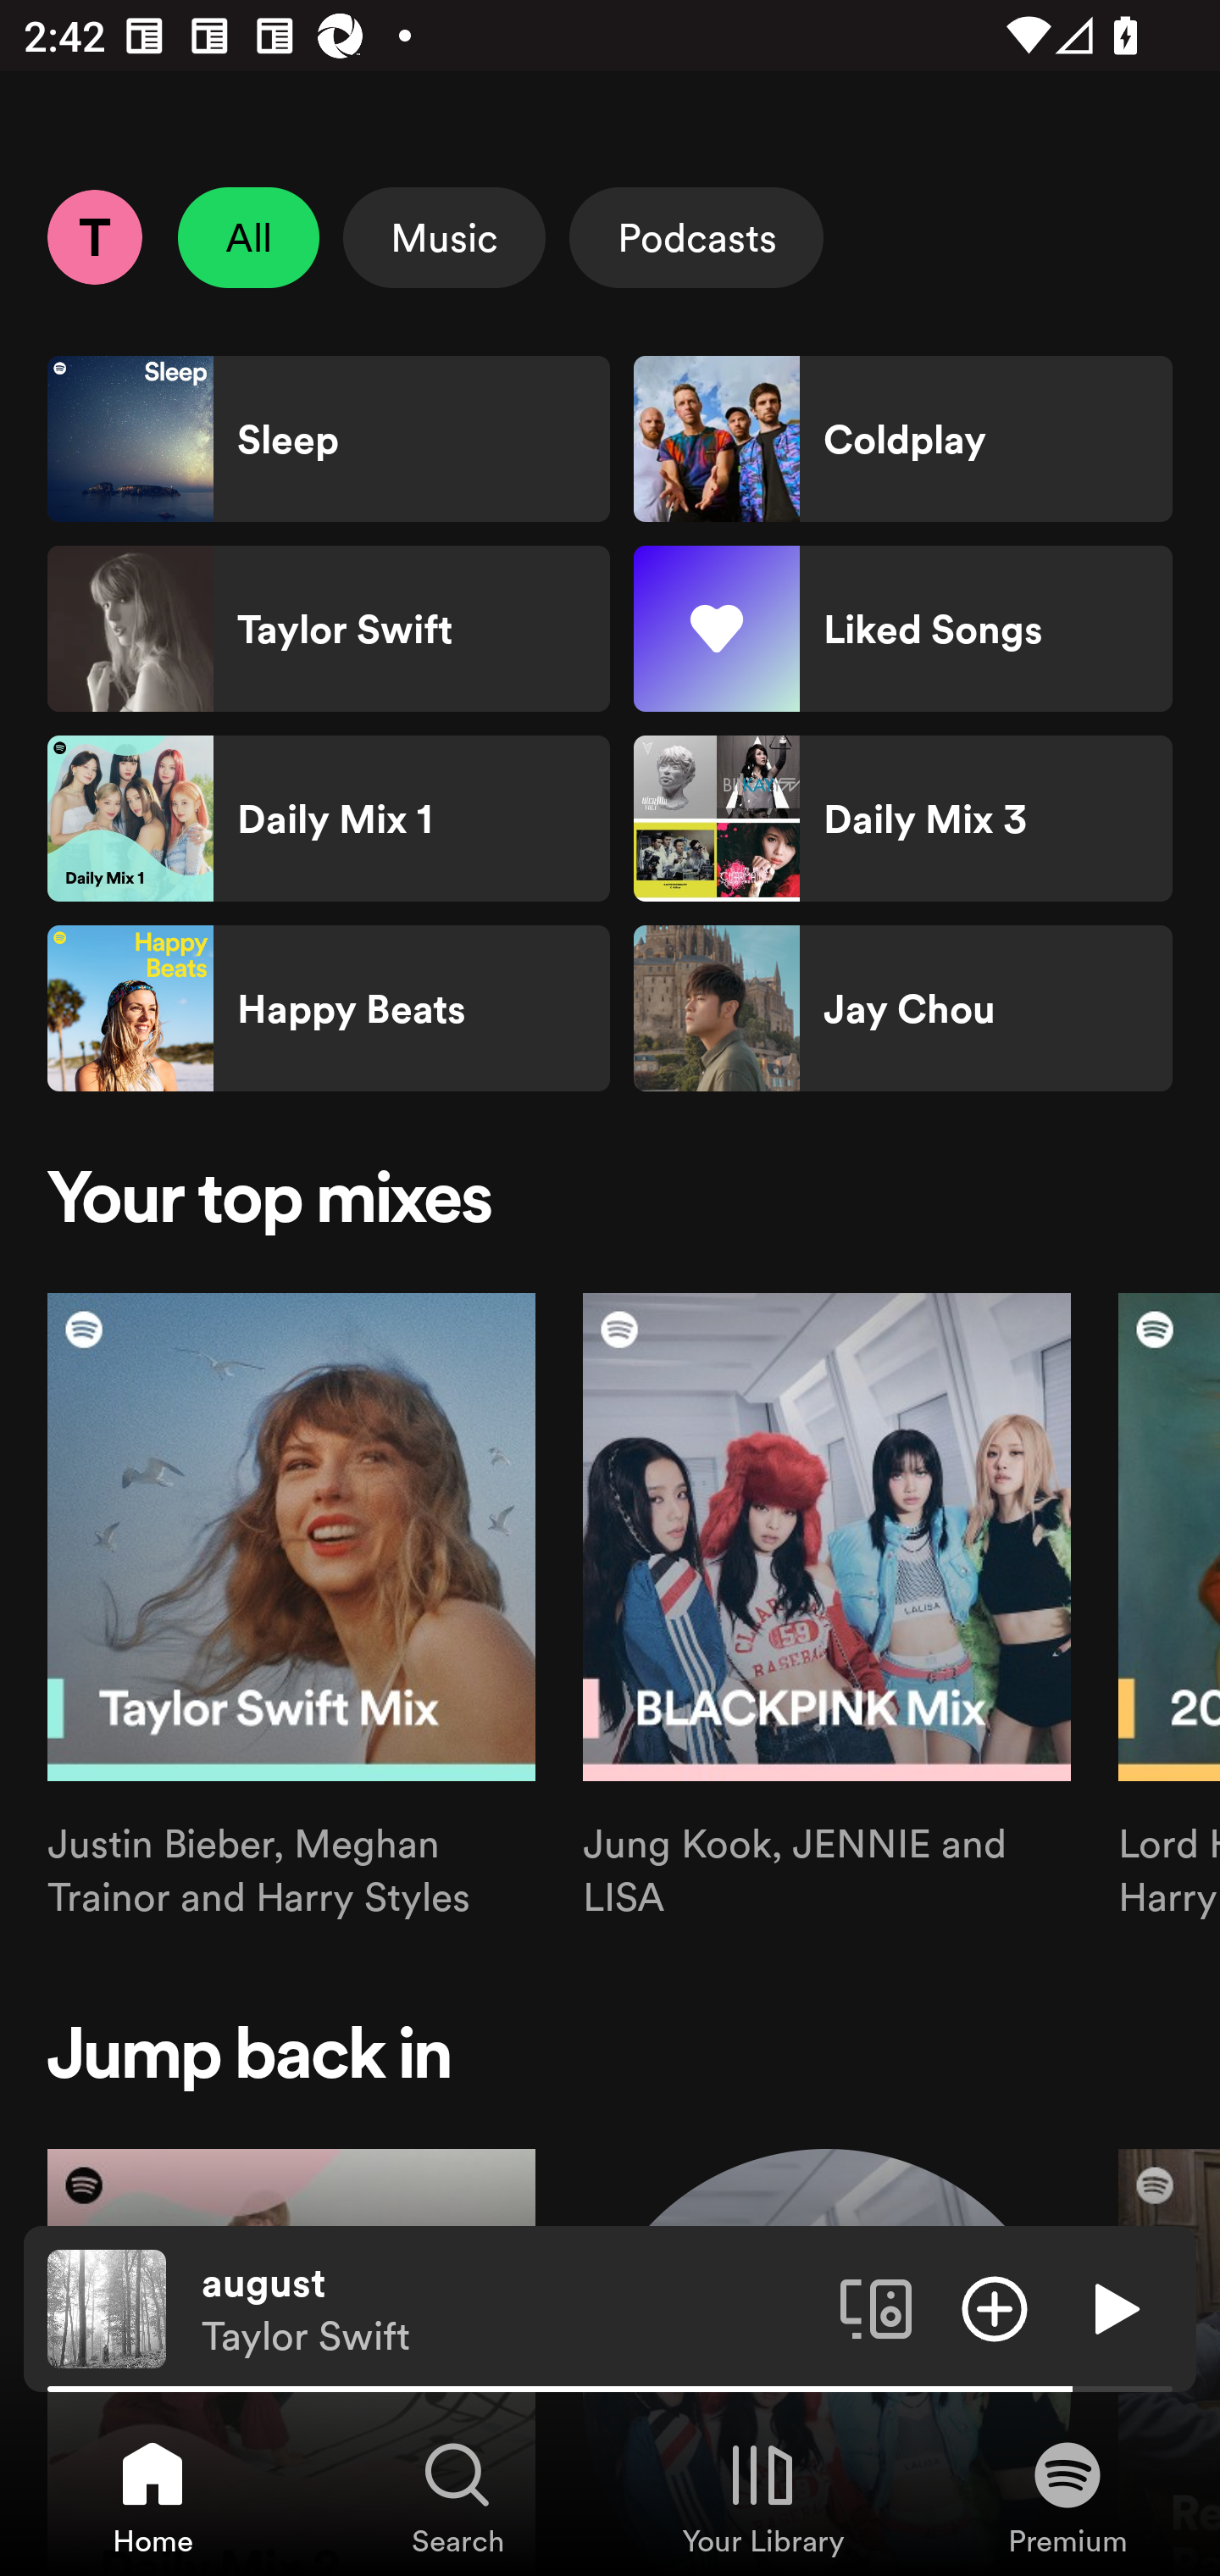 The image size is (1220, 2576). Describe the element at coordinates (444, 237) in the screenshot. I see `Music Select Music` at that location.